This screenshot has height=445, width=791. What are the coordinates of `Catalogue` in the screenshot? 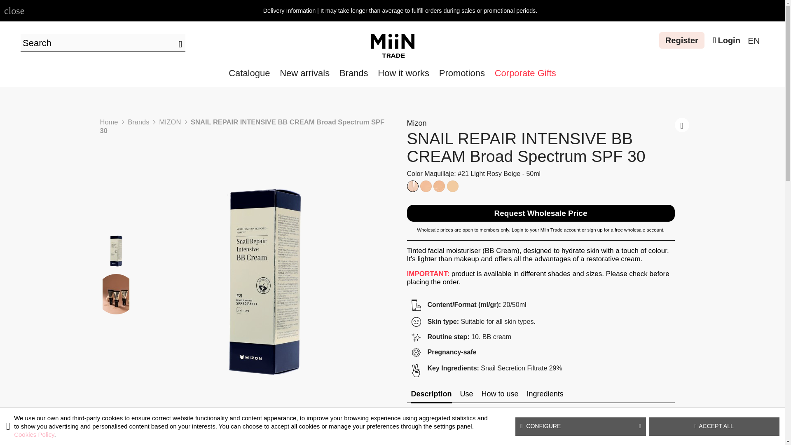 It's located at (249, 74).